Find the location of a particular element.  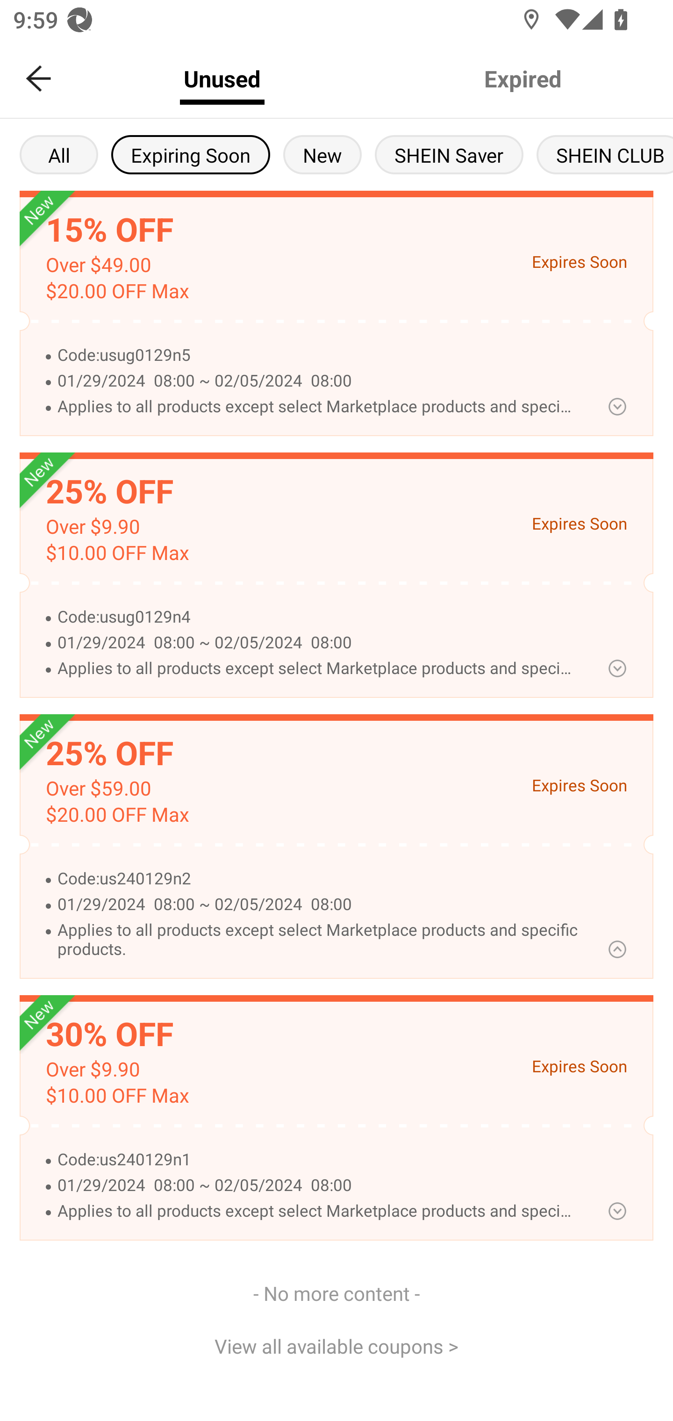

01/29/2024  08:00 ~ 02/05/2024  08:00 is located at coordinates (317, 381).